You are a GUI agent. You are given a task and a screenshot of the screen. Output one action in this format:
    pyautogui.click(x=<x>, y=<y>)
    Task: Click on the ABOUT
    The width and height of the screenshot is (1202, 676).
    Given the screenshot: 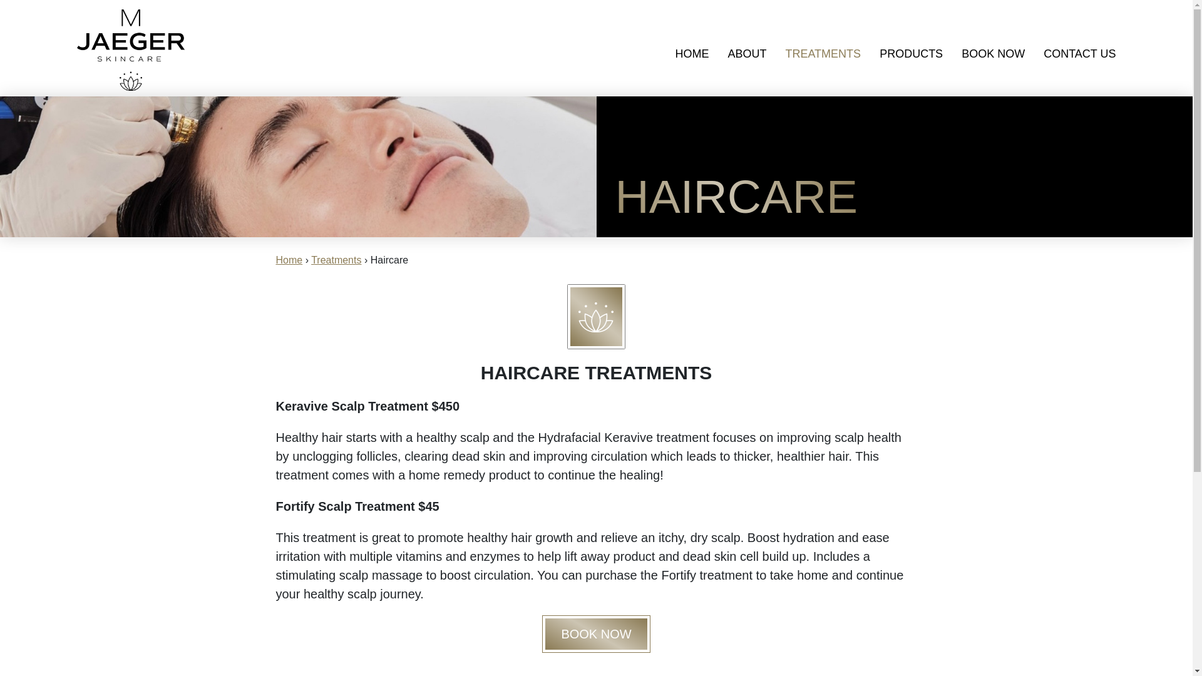 What is the action you would take?
    pyautogui.click(x=746, y=54)
    